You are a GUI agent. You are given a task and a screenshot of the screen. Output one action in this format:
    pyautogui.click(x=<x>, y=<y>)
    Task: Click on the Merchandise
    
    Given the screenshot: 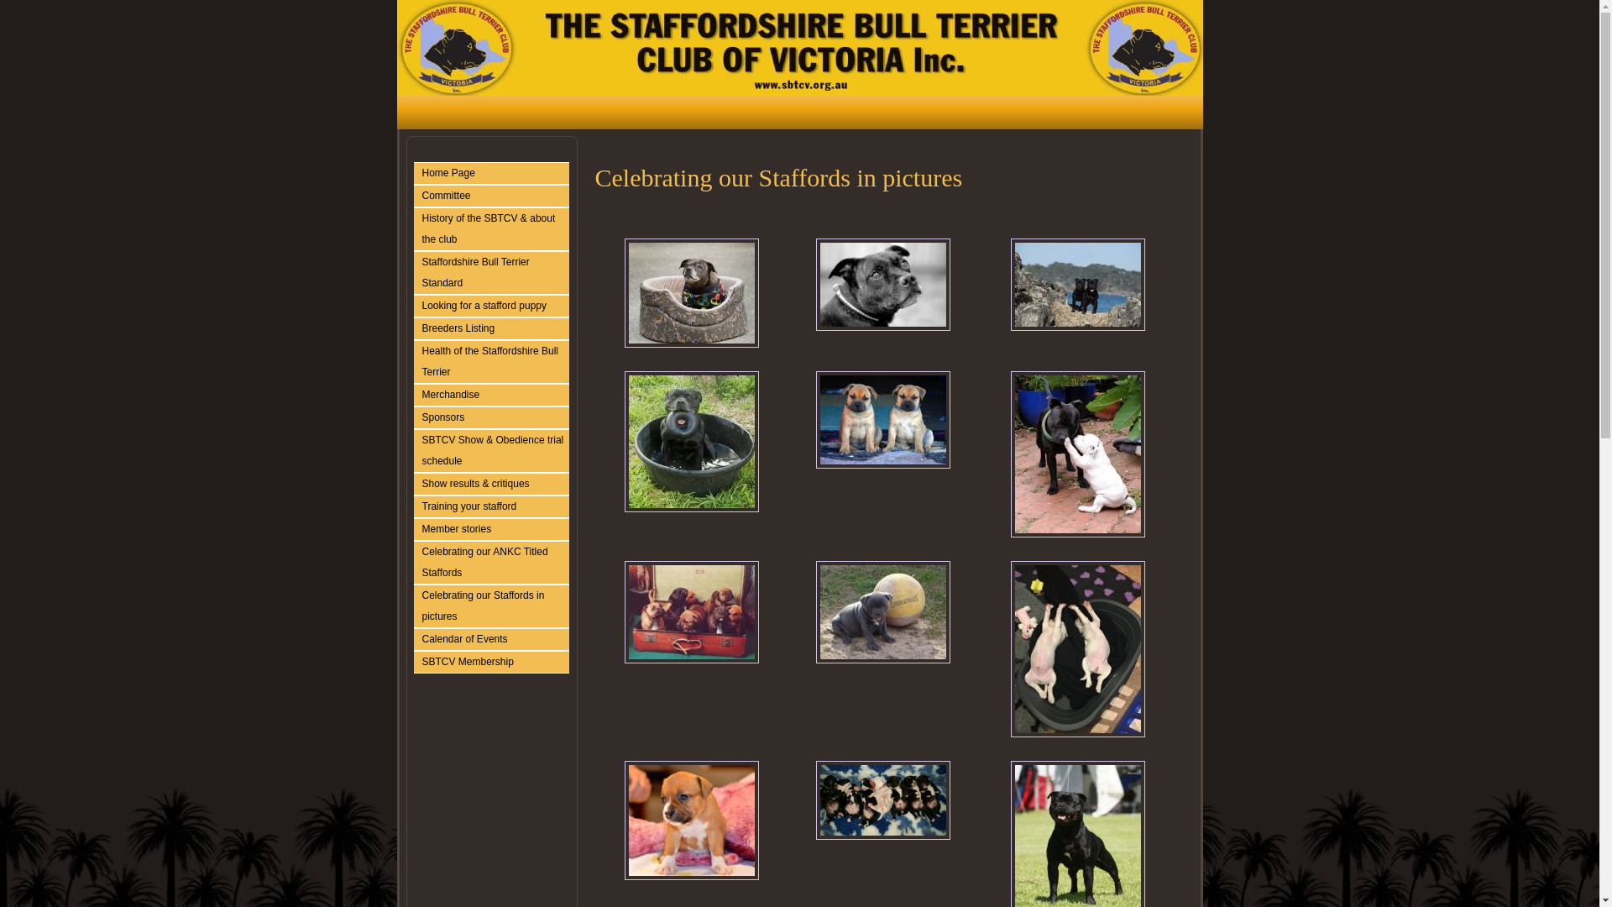 What is the action you would take?
    pyautogui.click(x=495, y=395)
    